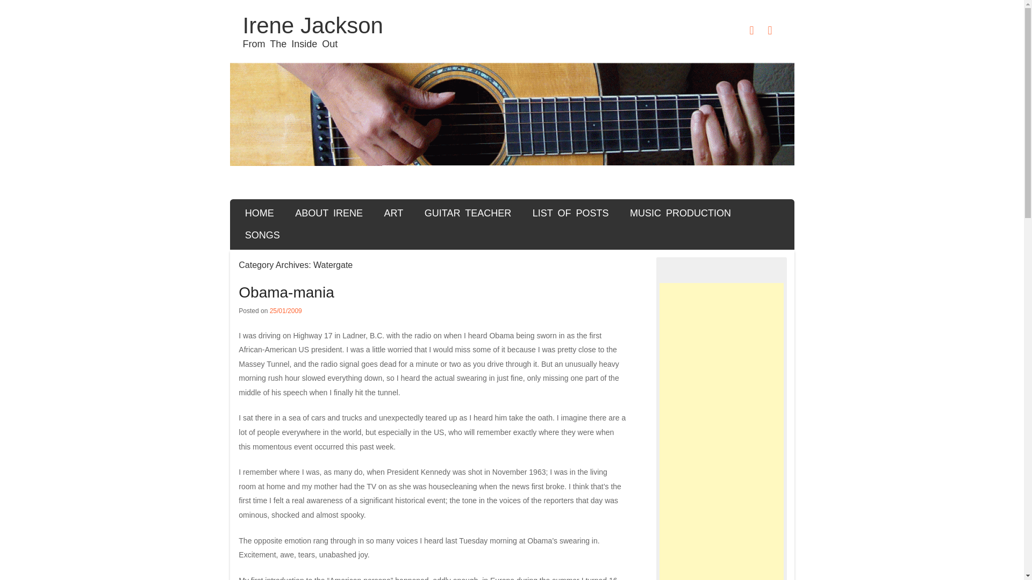 The width and height of the screenshot is (1032, 580). I want to click on GUITAR TEACHER, so click(468, 213).